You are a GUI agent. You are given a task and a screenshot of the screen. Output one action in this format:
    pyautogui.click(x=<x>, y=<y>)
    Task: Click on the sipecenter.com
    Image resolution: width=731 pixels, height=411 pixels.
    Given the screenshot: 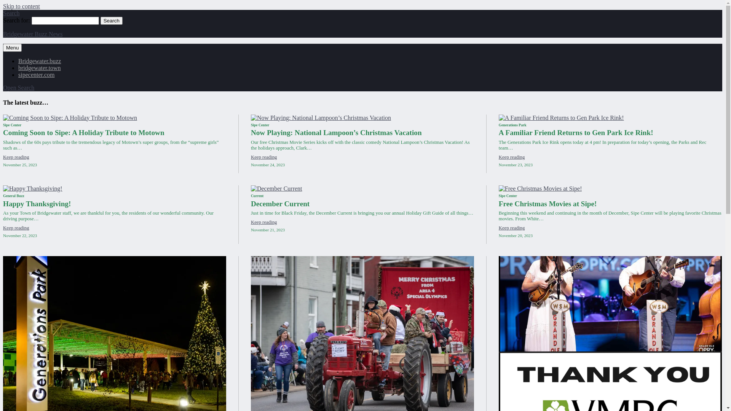 What is the action you would take?
    pyautogui.click(x=37, y=75)
    